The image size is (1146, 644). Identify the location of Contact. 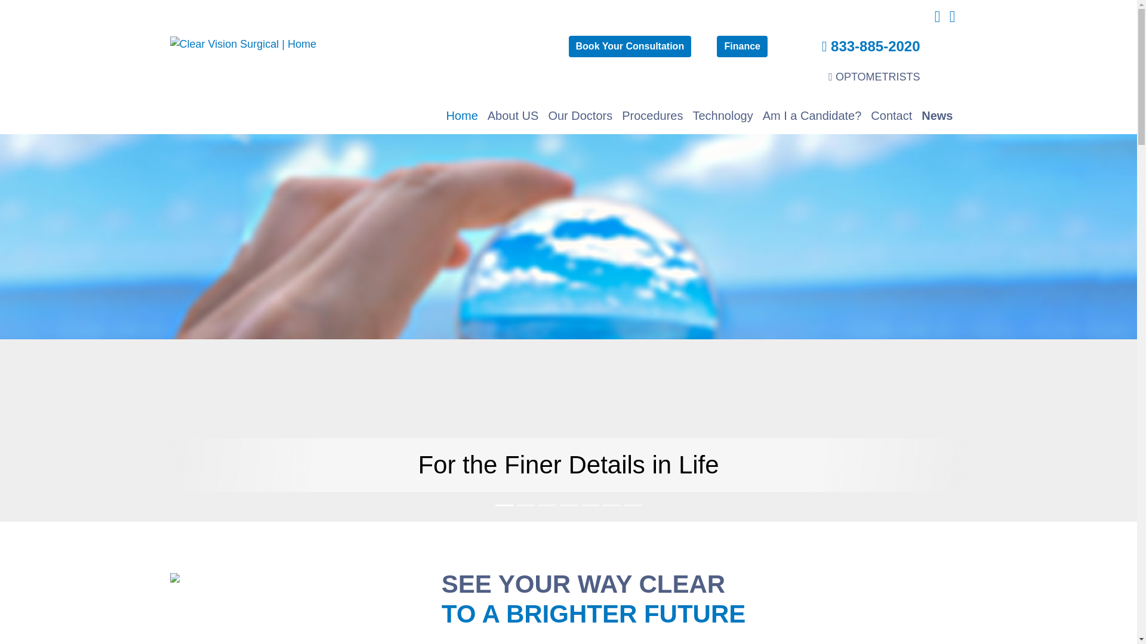
(892, 116).